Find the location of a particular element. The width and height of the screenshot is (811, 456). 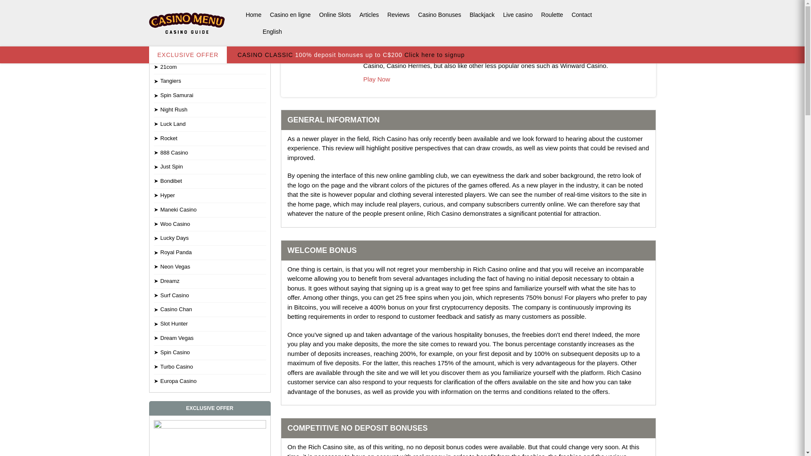

Articles is located at coordinates (369, 15).